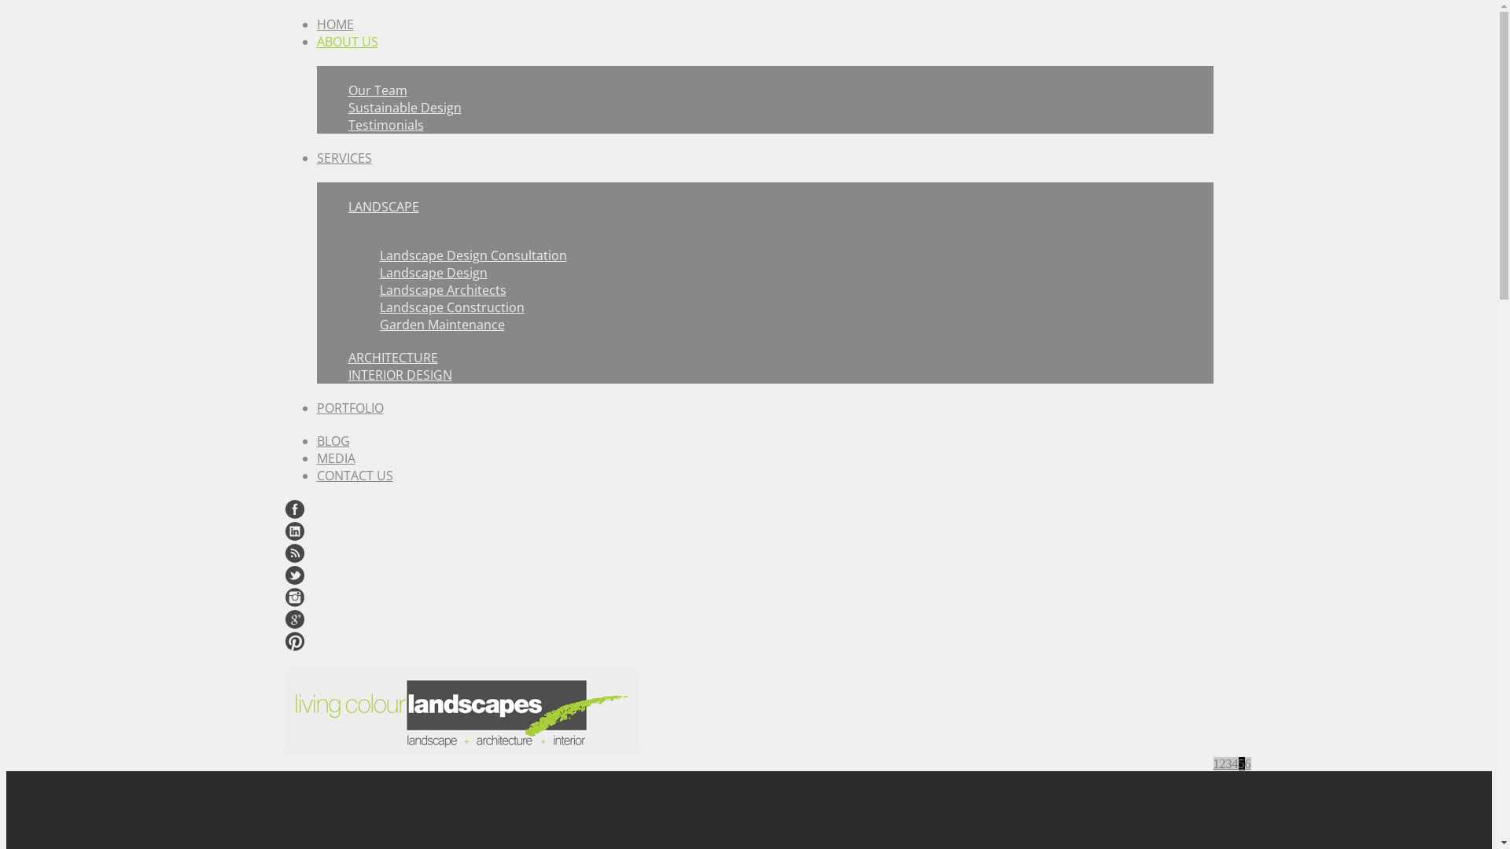  Describe the element at coordinates (1241, 764) in the screenshot. I see `5` at that location.